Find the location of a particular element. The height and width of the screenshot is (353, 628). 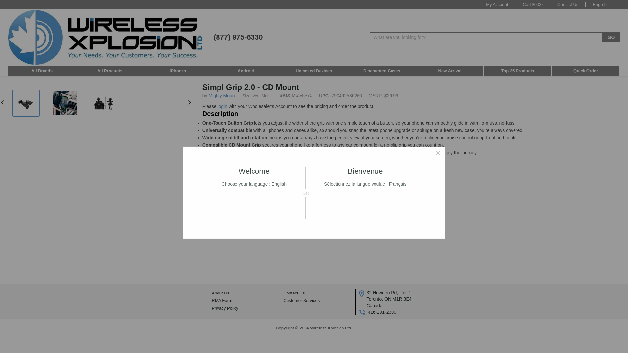

GO is located at coordinates (611, 37).